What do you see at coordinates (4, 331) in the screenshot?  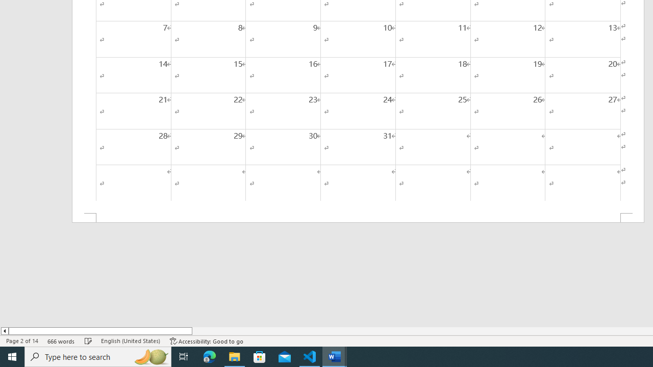 I see `Column left` at bounding box center [4, 331].